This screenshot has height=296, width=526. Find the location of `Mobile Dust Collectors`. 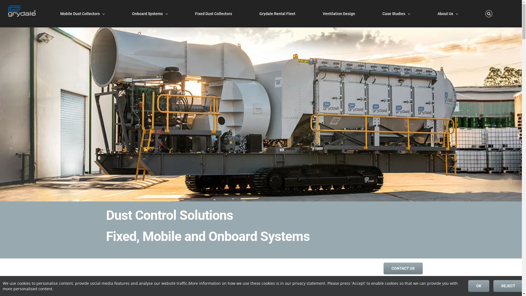

Mobile Dust Collectors is located at coordinates (82, 14).